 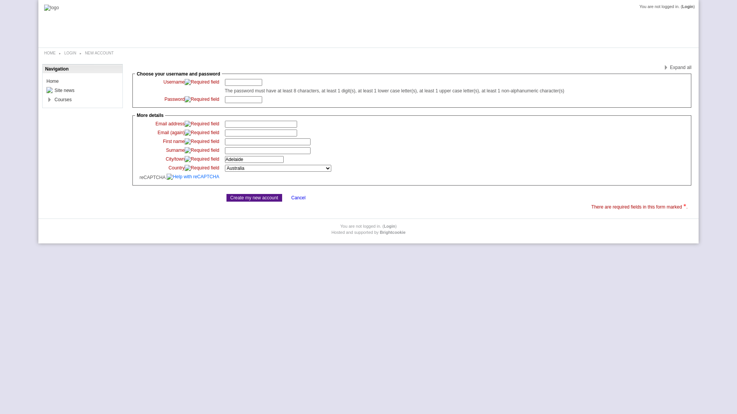 I want to click on Required field, so click(x=202, y=100).